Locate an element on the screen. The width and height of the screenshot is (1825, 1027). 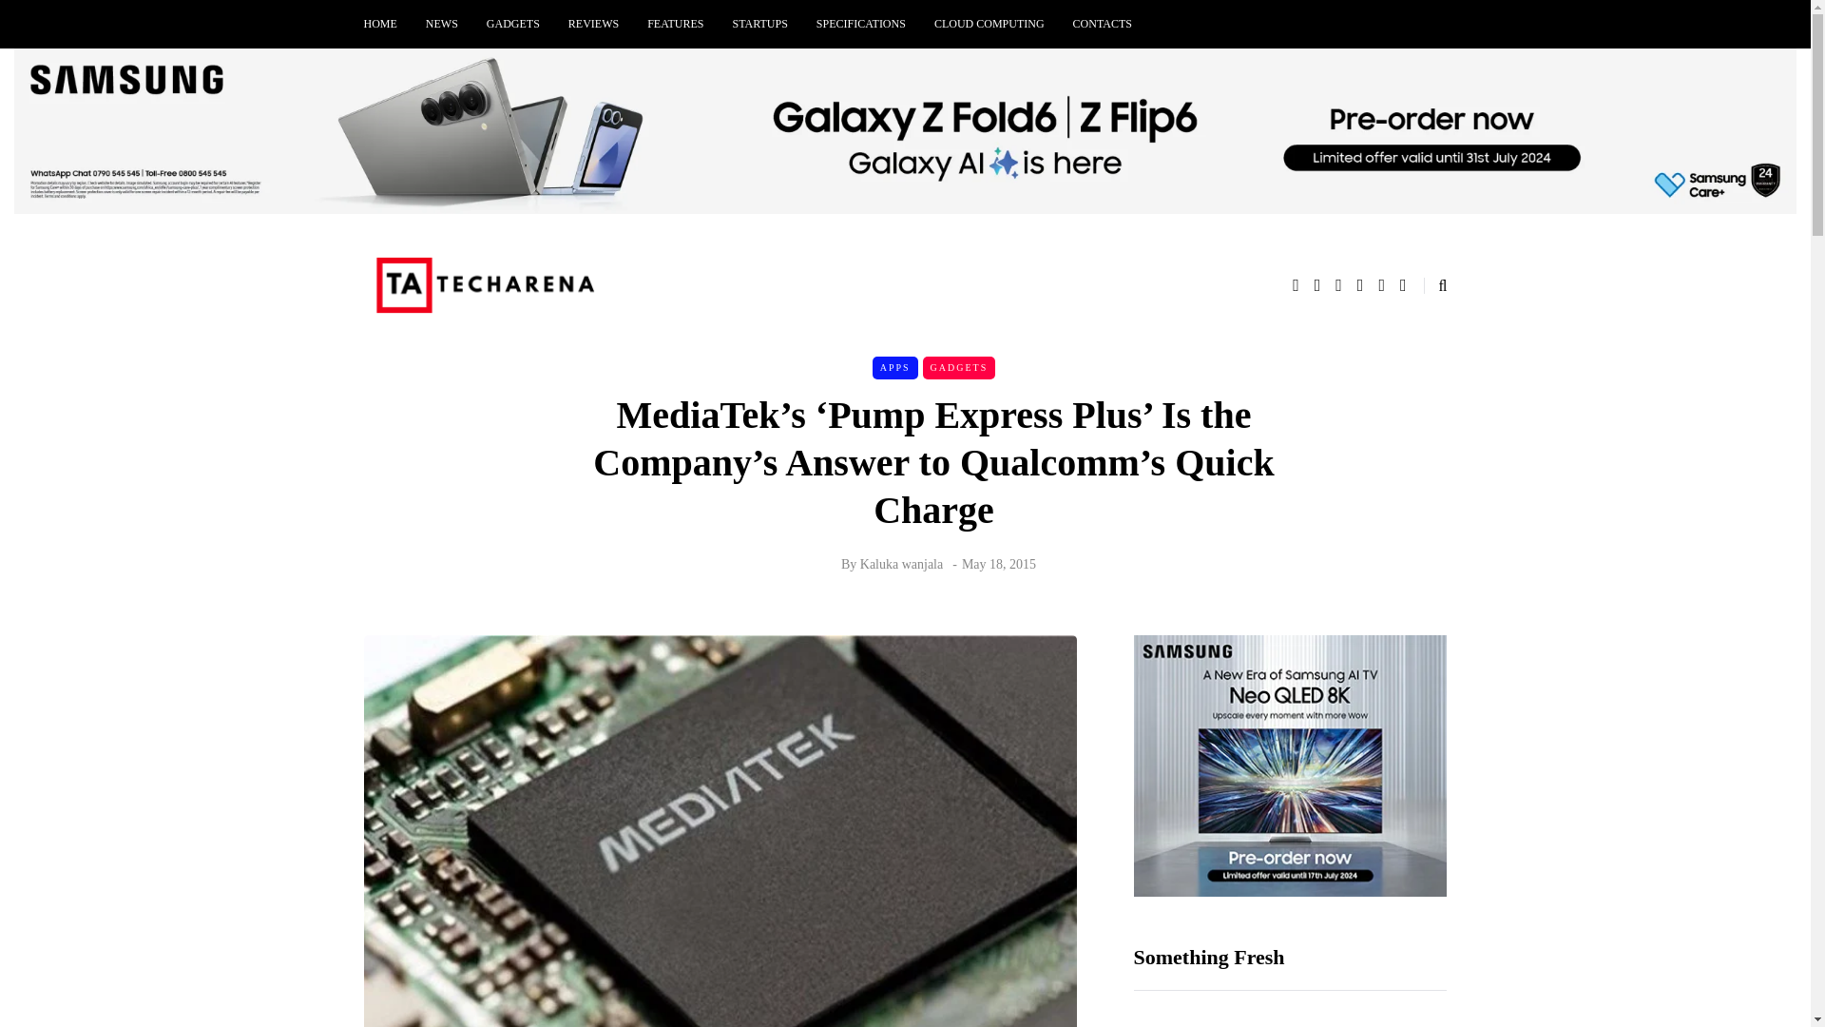
Kaluka wanjala is located at coordinates (901, 564).